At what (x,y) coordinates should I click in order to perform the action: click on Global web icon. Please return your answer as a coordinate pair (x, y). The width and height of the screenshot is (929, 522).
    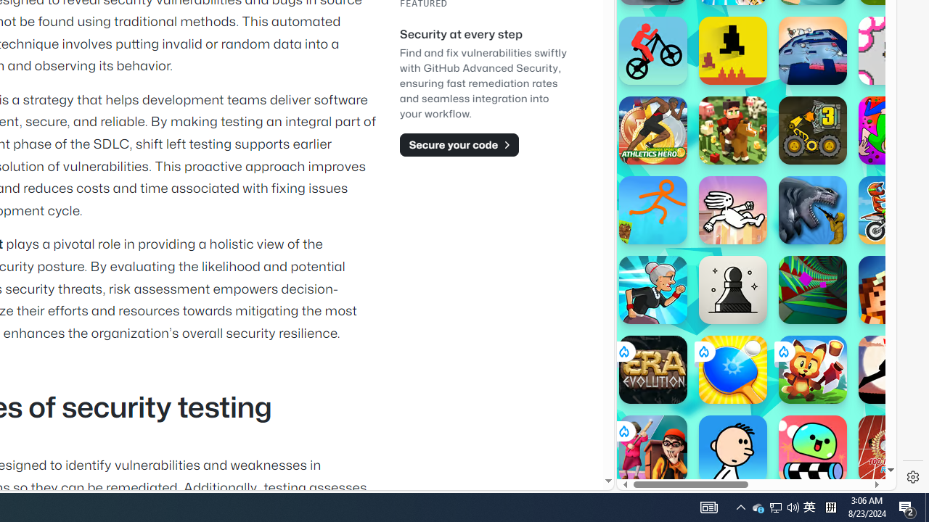
    Looking at the image, I should click on (644, 441).